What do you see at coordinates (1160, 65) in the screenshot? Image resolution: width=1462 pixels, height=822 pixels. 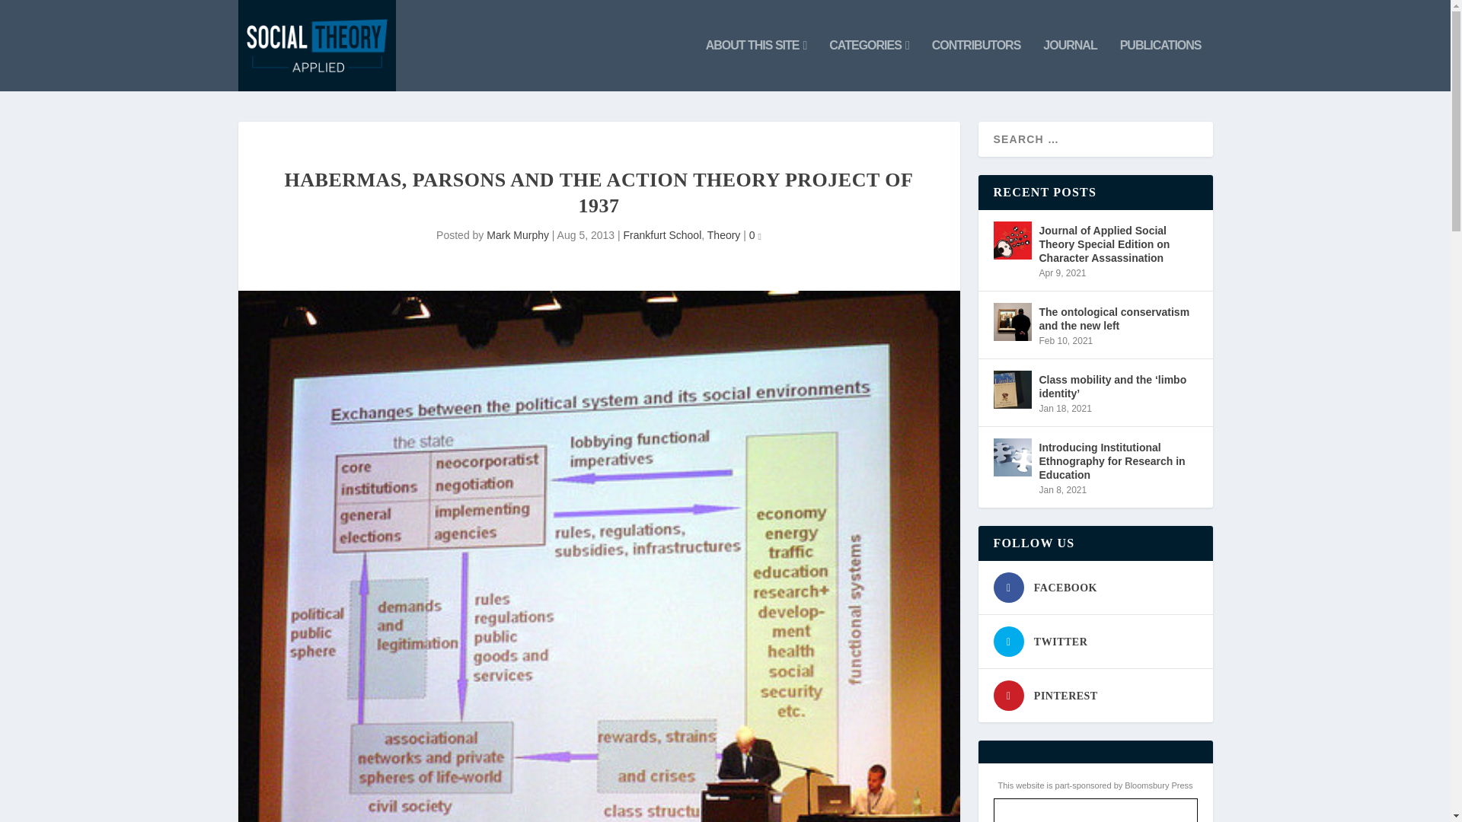 I see `PUBLICATIONS` at bounding box center [1160, 65].